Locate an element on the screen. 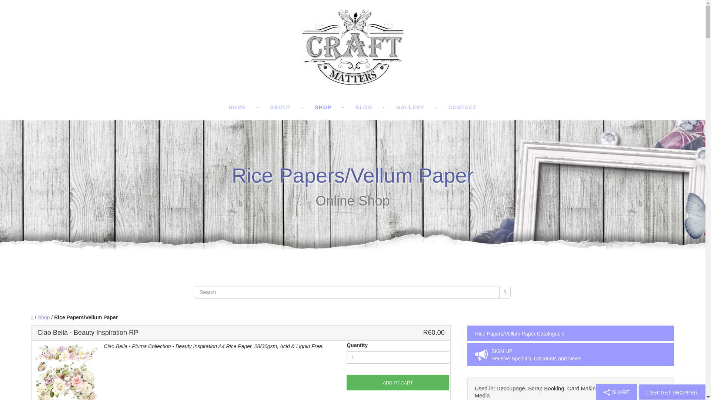 The height and width of the screenshot is (400, 711). Home is located at coordinates (244, 107).